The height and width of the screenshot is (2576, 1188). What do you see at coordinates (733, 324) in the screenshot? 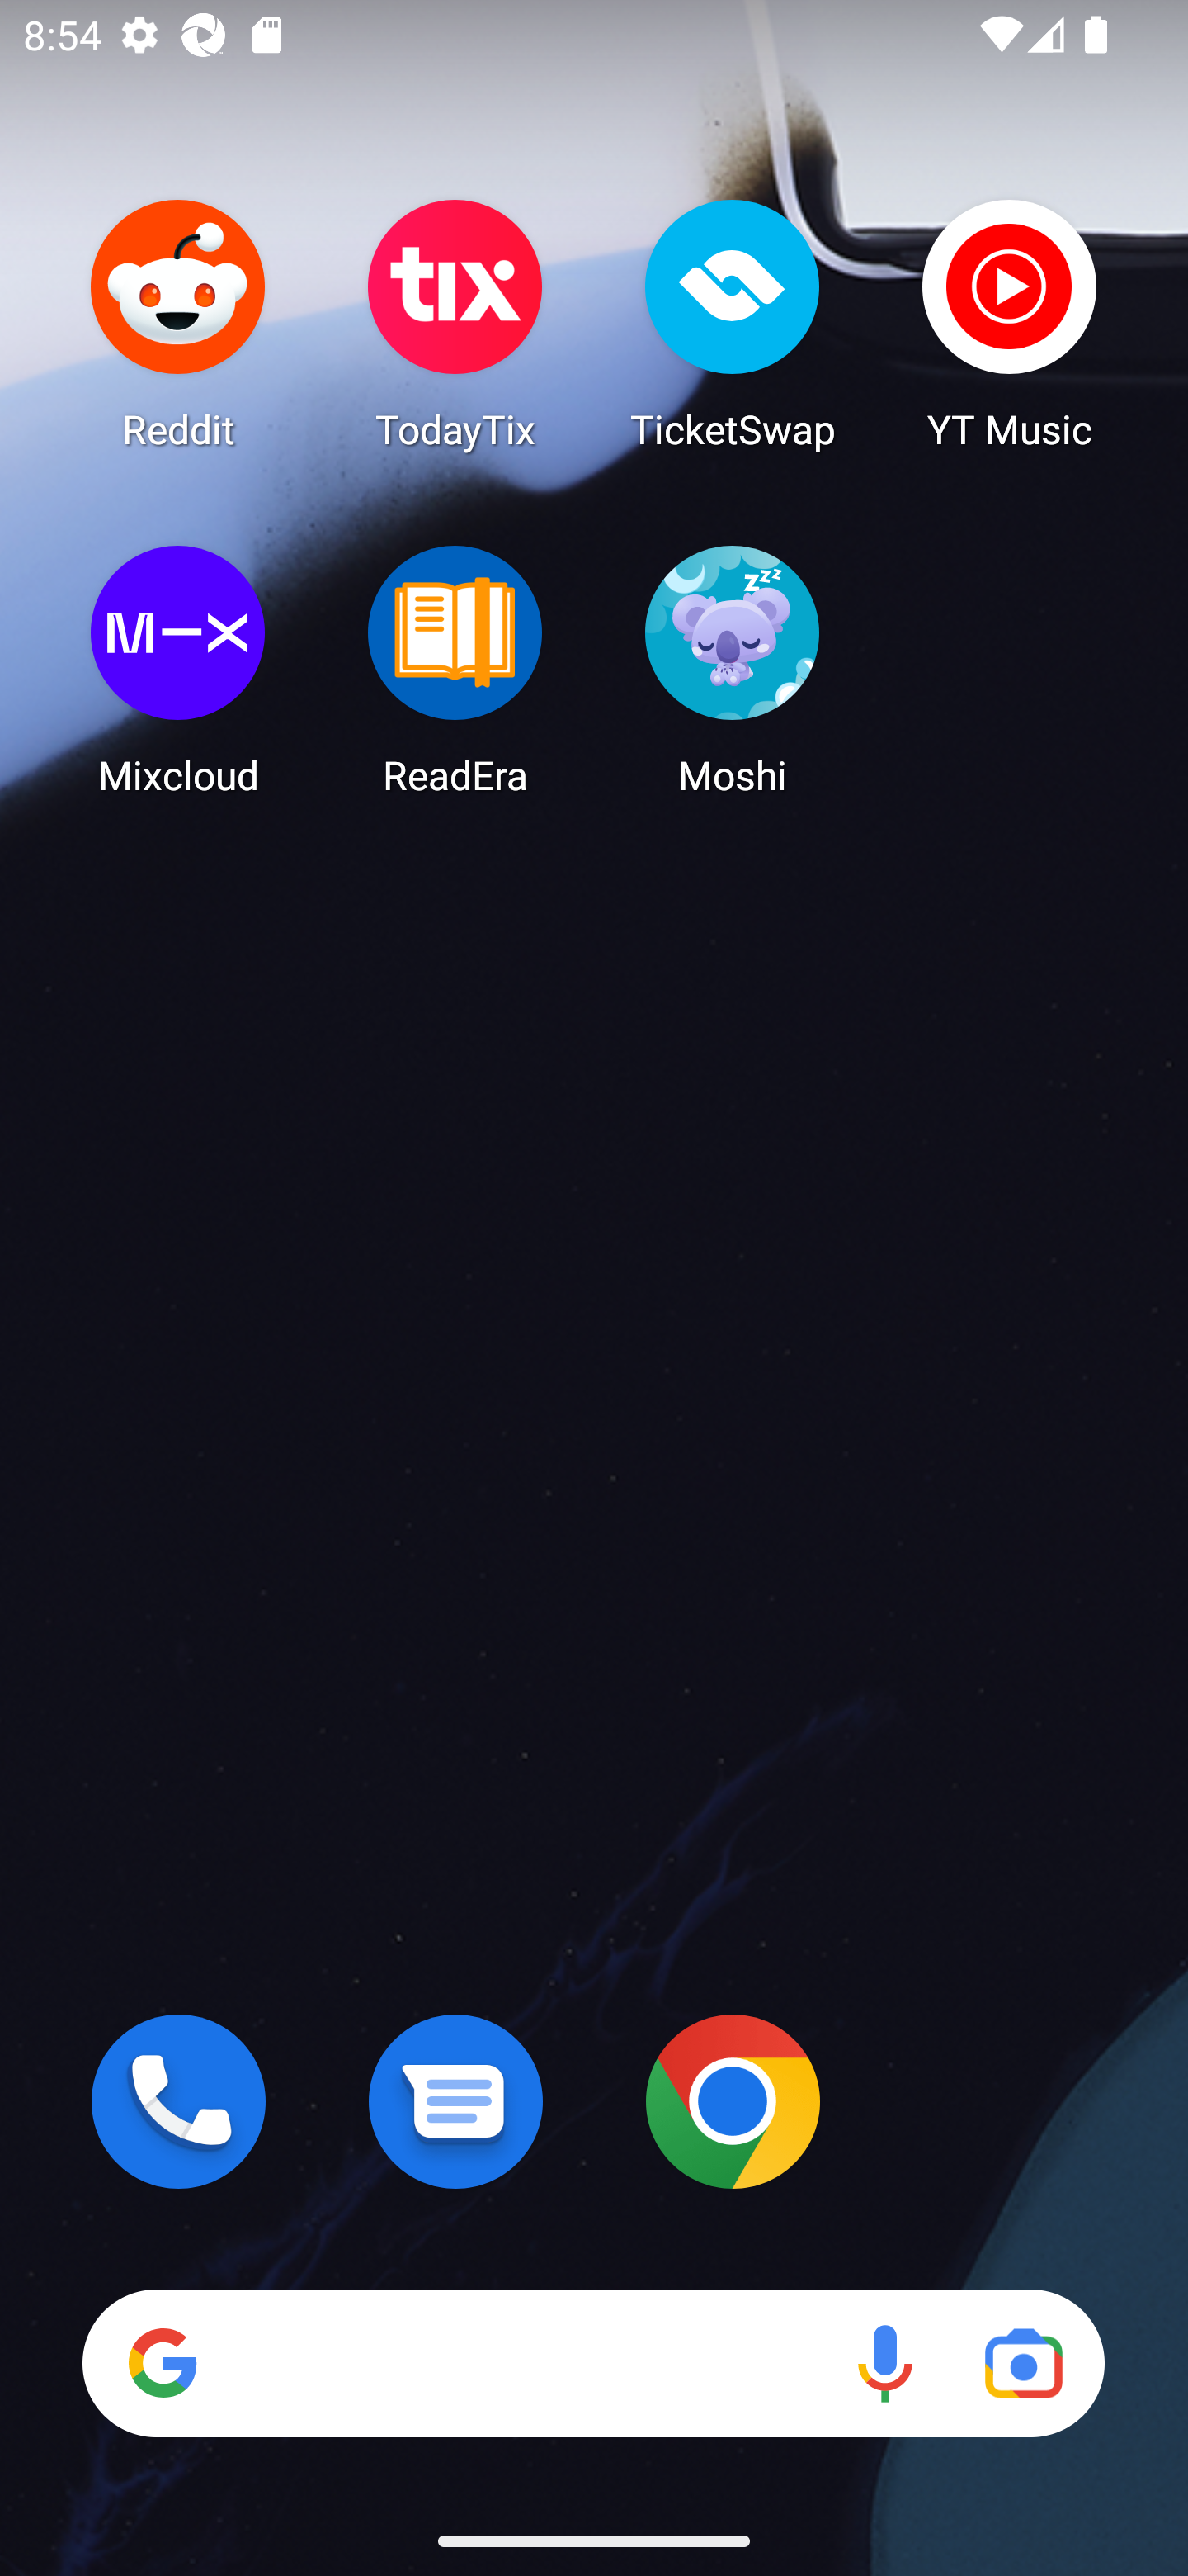
I see `TicketSwap` at bounding box center [733, 324].